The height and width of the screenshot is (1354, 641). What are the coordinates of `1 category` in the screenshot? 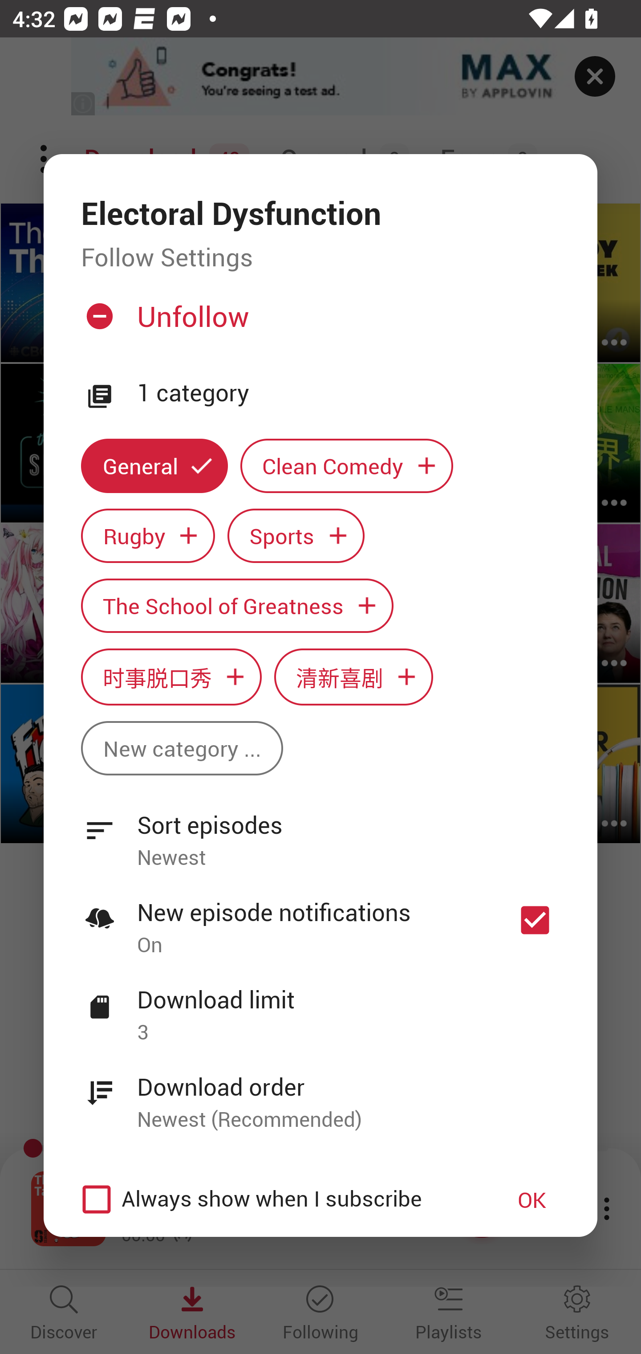 It's located at (349, 393).